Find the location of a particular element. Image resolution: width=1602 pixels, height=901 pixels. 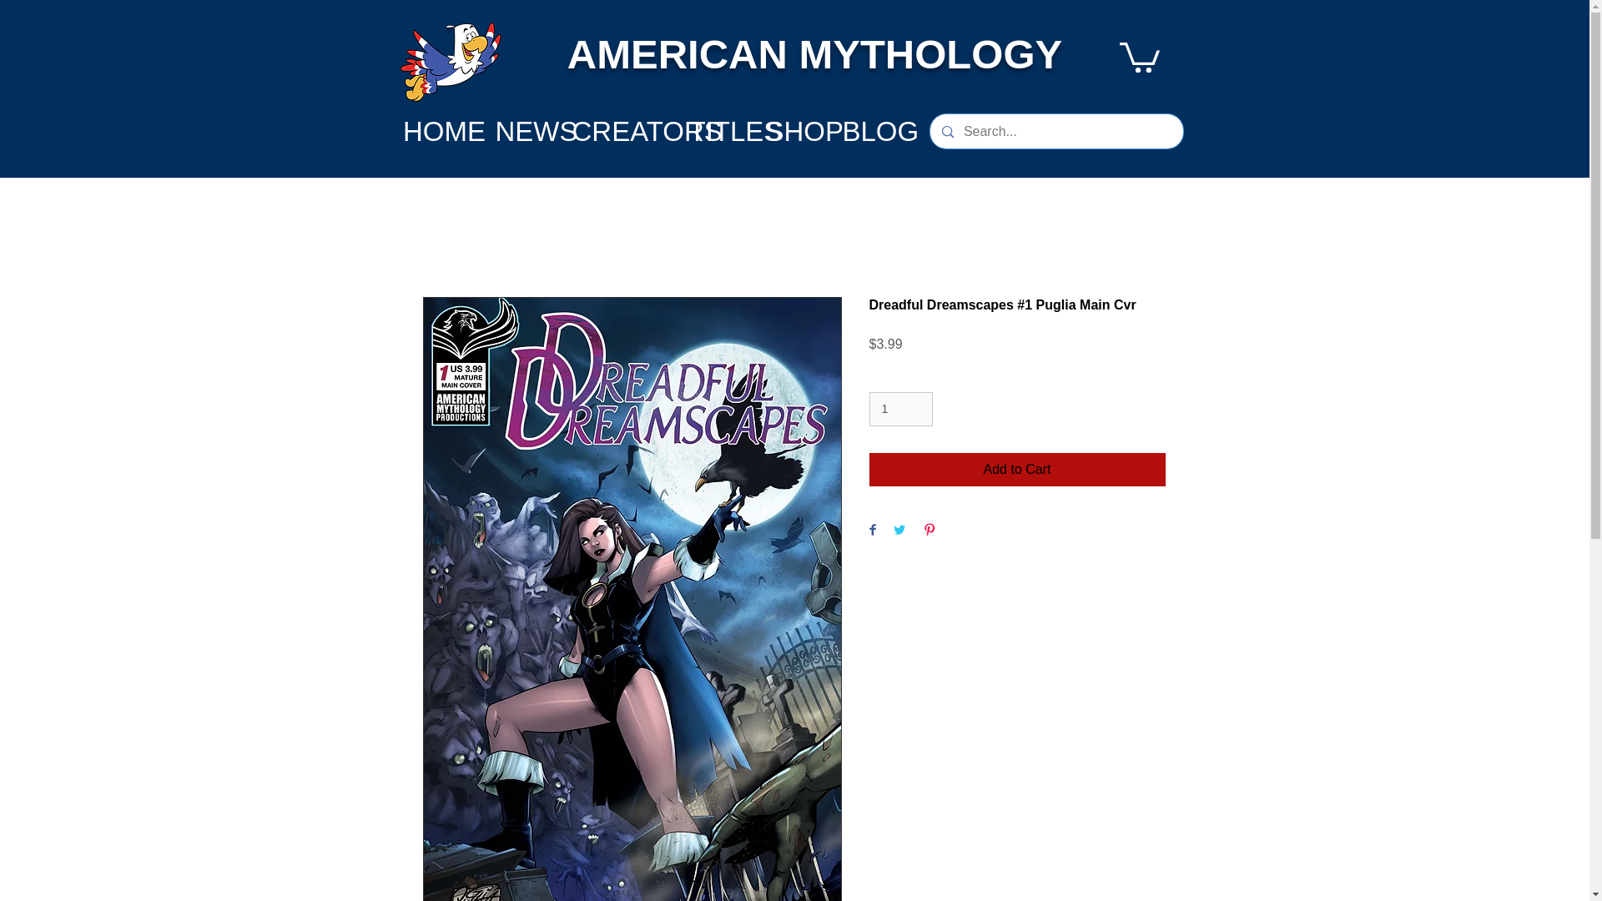

Add to Cart is located at coordinates (1018, 470).